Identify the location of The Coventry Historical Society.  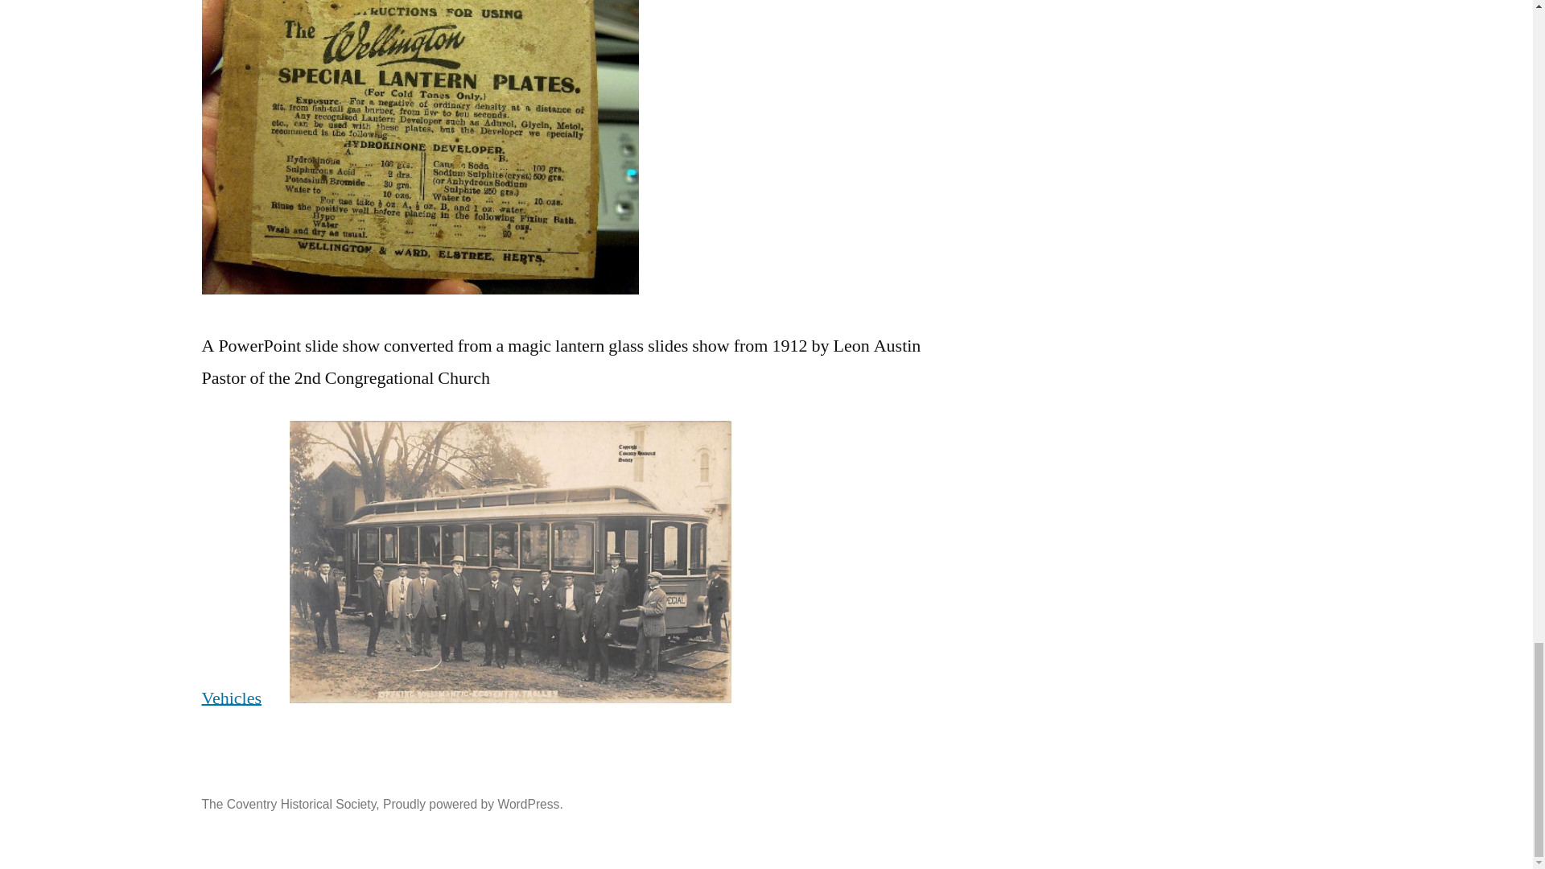
(288, 804).